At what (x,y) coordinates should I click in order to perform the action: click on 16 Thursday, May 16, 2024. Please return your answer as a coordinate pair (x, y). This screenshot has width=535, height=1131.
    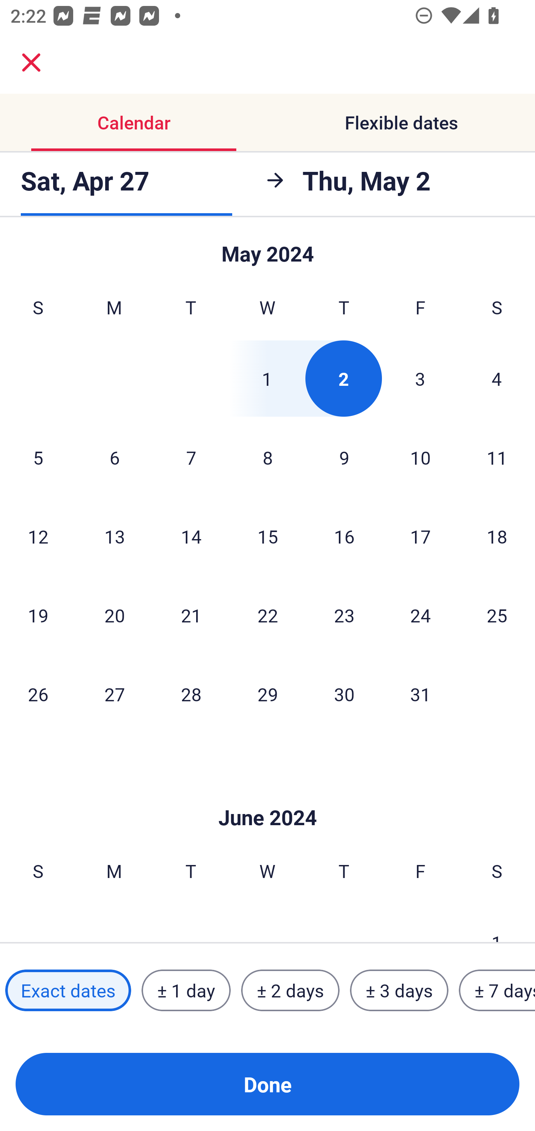
    Looking at the image, I should click on (344, 536).